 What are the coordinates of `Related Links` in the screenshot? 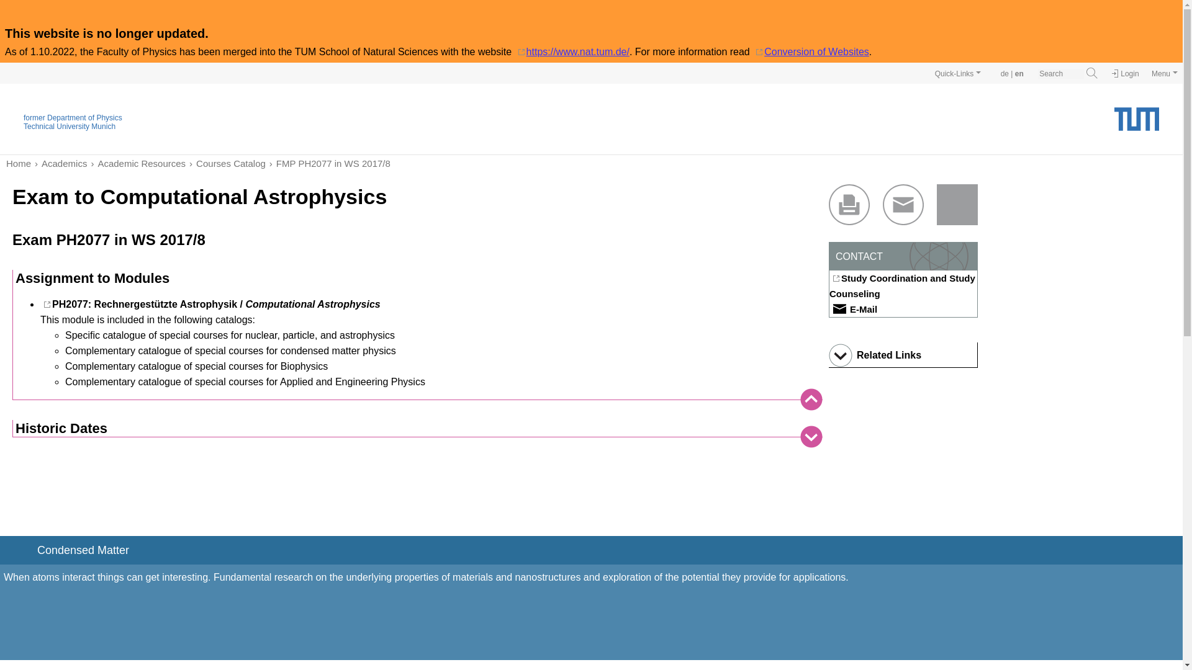 It's located at (903, 355).